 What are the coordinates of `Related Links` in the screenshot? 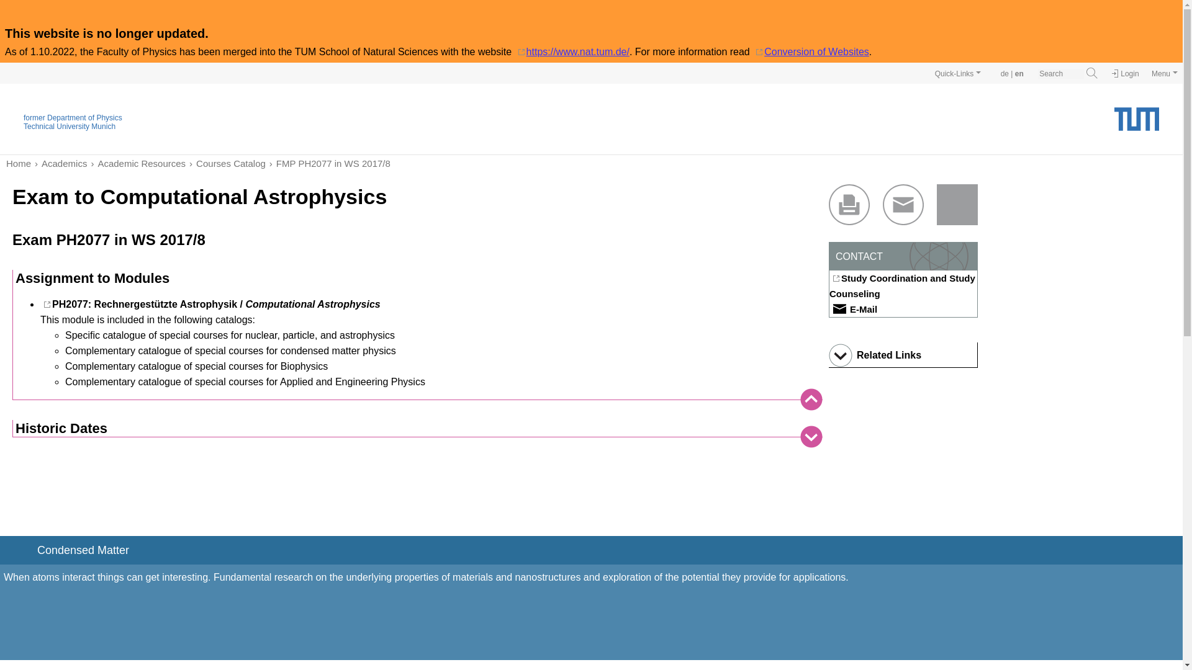 It's located at (903, 355).